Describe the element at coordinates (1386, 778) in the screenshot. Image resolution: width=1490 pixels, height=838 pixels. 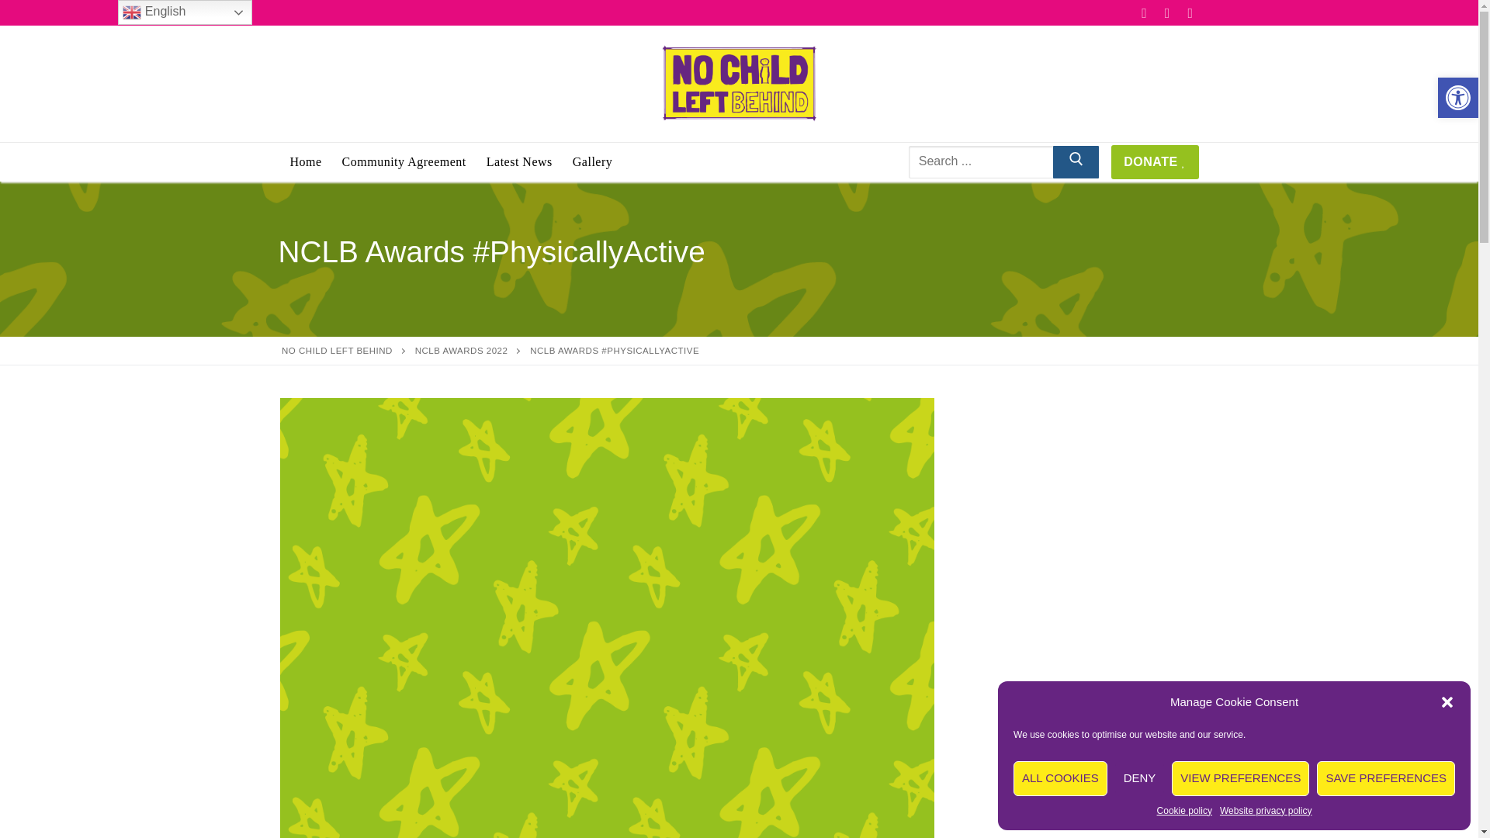
I see `SAVE PREFERENCES` at that location.